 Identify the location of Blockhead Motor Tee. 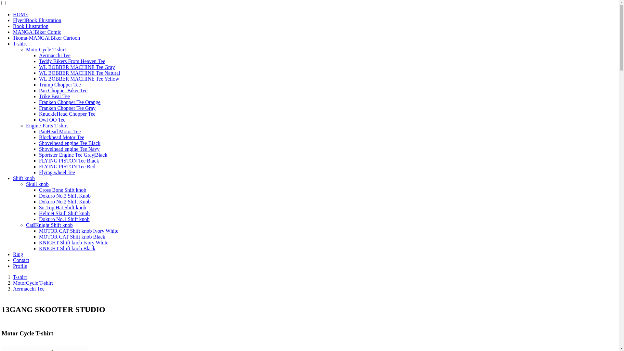
(62, 137).